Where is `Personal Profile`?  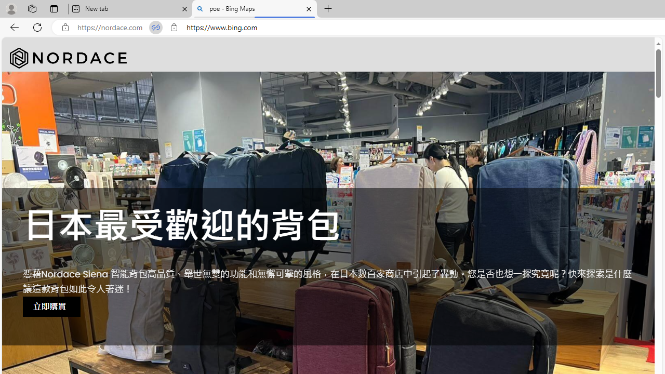 Personal Profile is located at coordinates (11, 8).